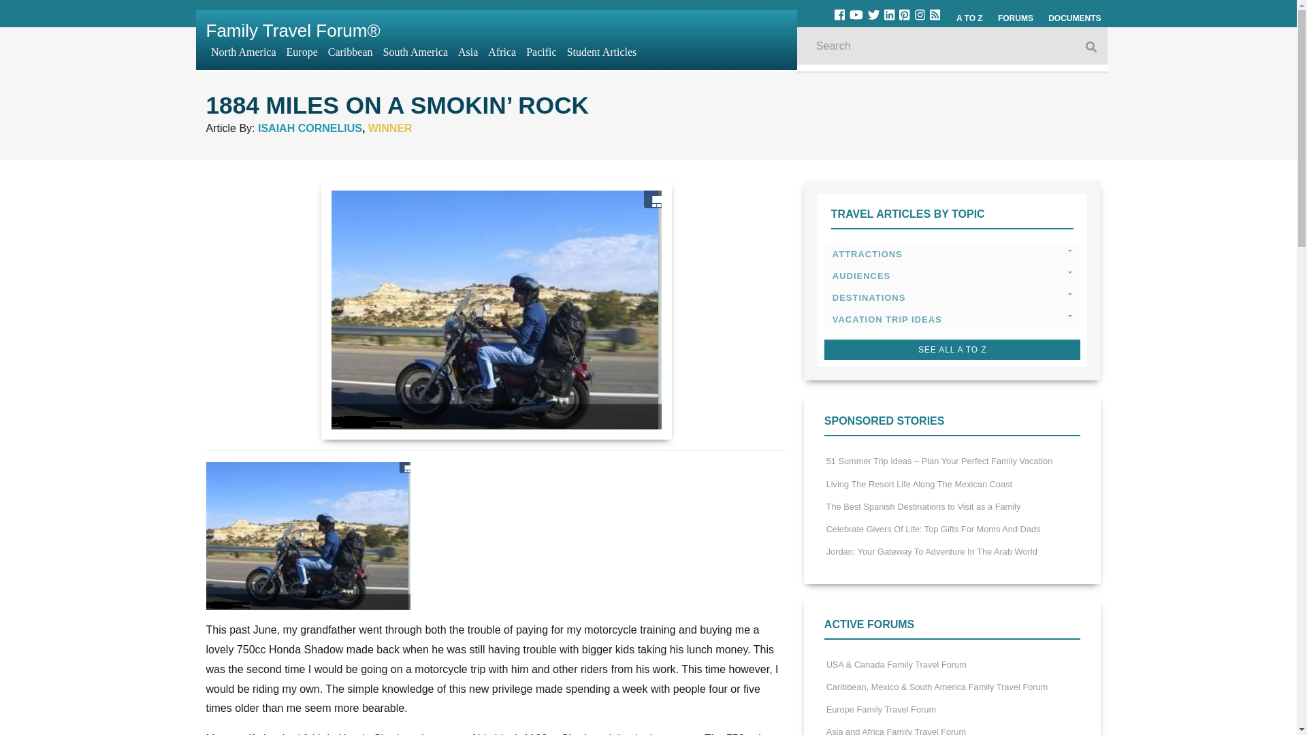  Describe the element at coordinates (969, 18) in the screenshot. I see `A to Z Links` at that location.